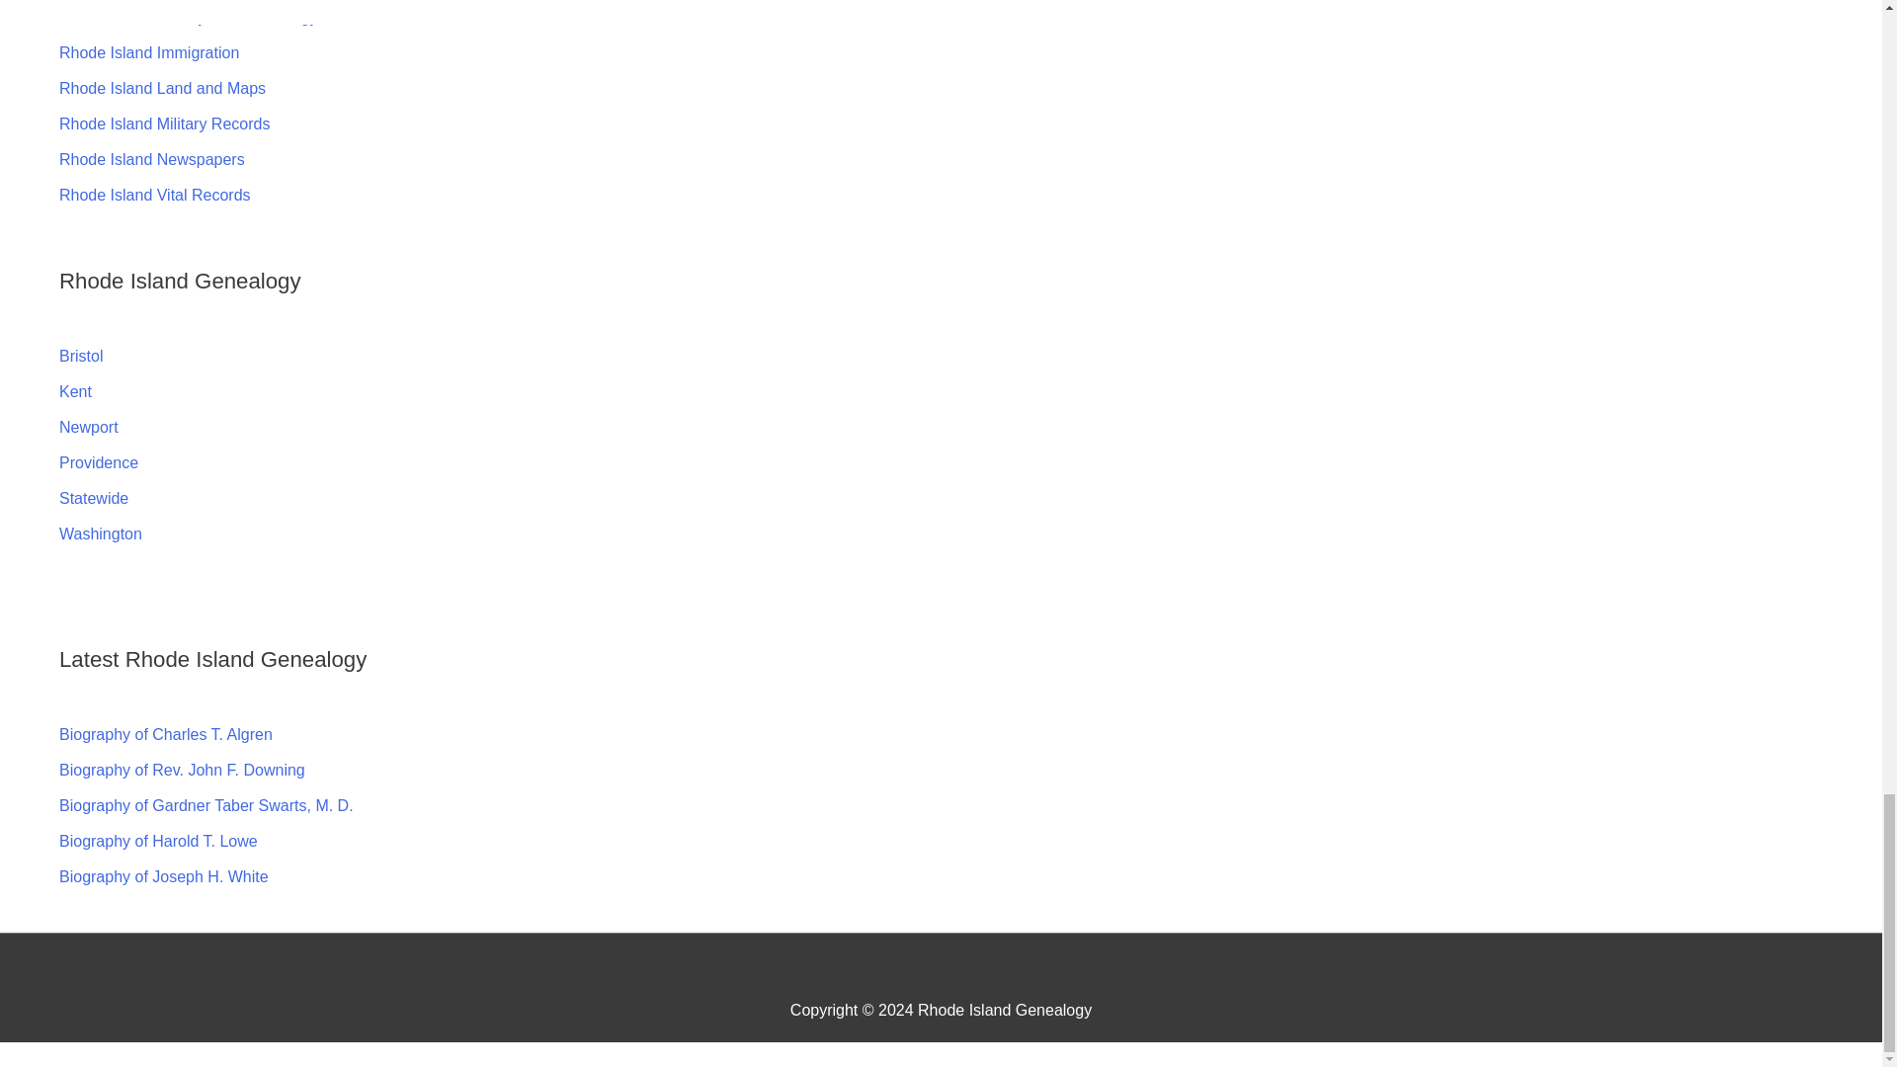 This screenshot has height=1067, width=1897. I want to click on Rhode Island Newspapers, so click(151, 159).